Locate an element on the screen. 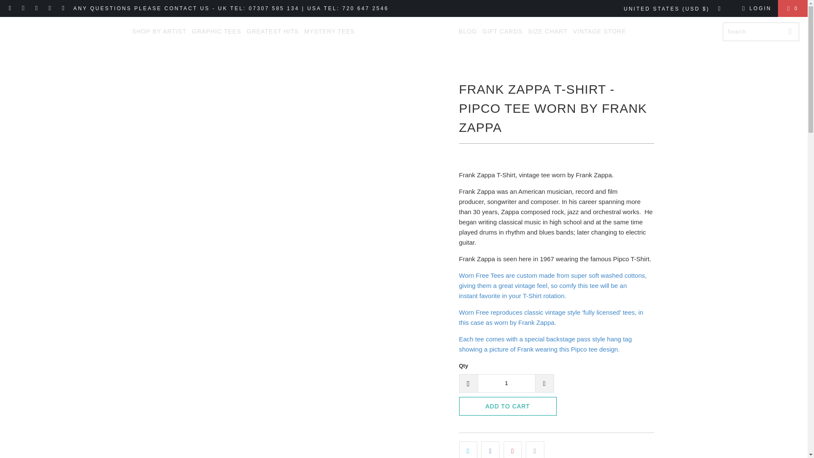 The height and width of the screenshot is (458, 814). Share this on Twitter is located at coordinates (468, 450).